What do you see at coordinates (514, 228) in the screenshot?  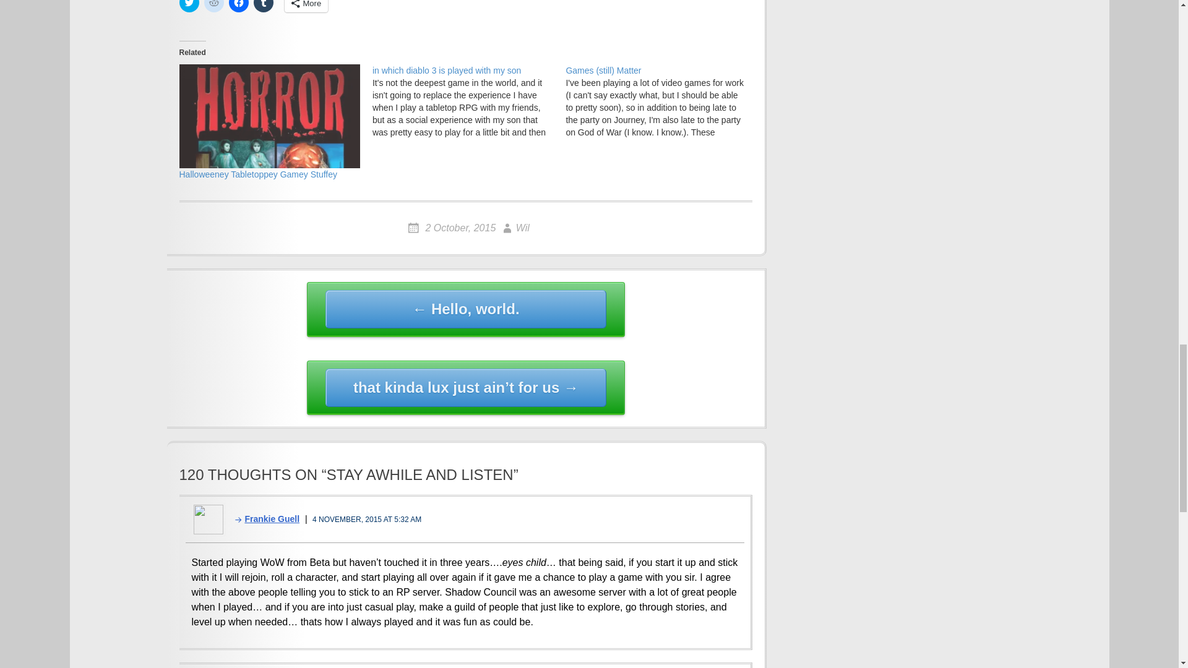 I see `Wil` at bounding box center [514, 228].